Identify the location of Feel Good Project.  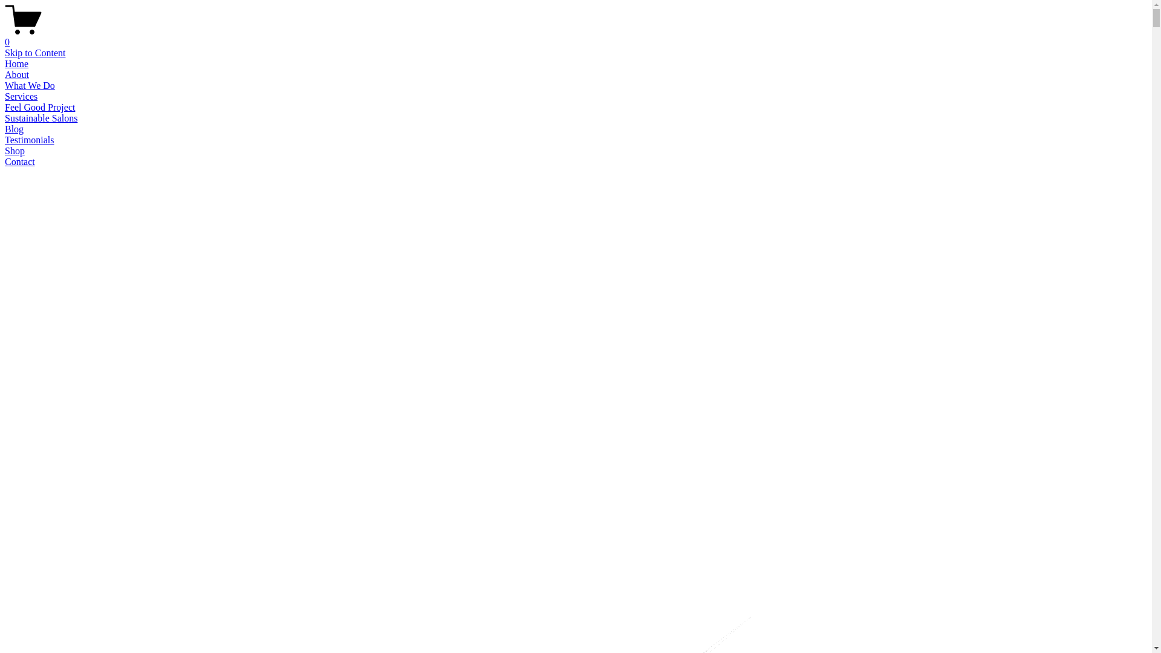
(40, 108).